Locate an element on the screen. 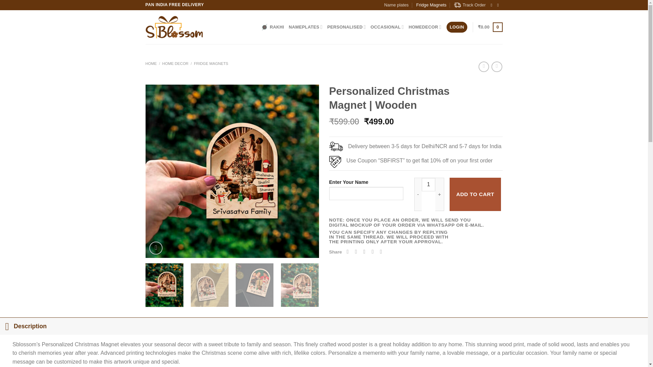  Name plates is located at coordinates (397, 5).